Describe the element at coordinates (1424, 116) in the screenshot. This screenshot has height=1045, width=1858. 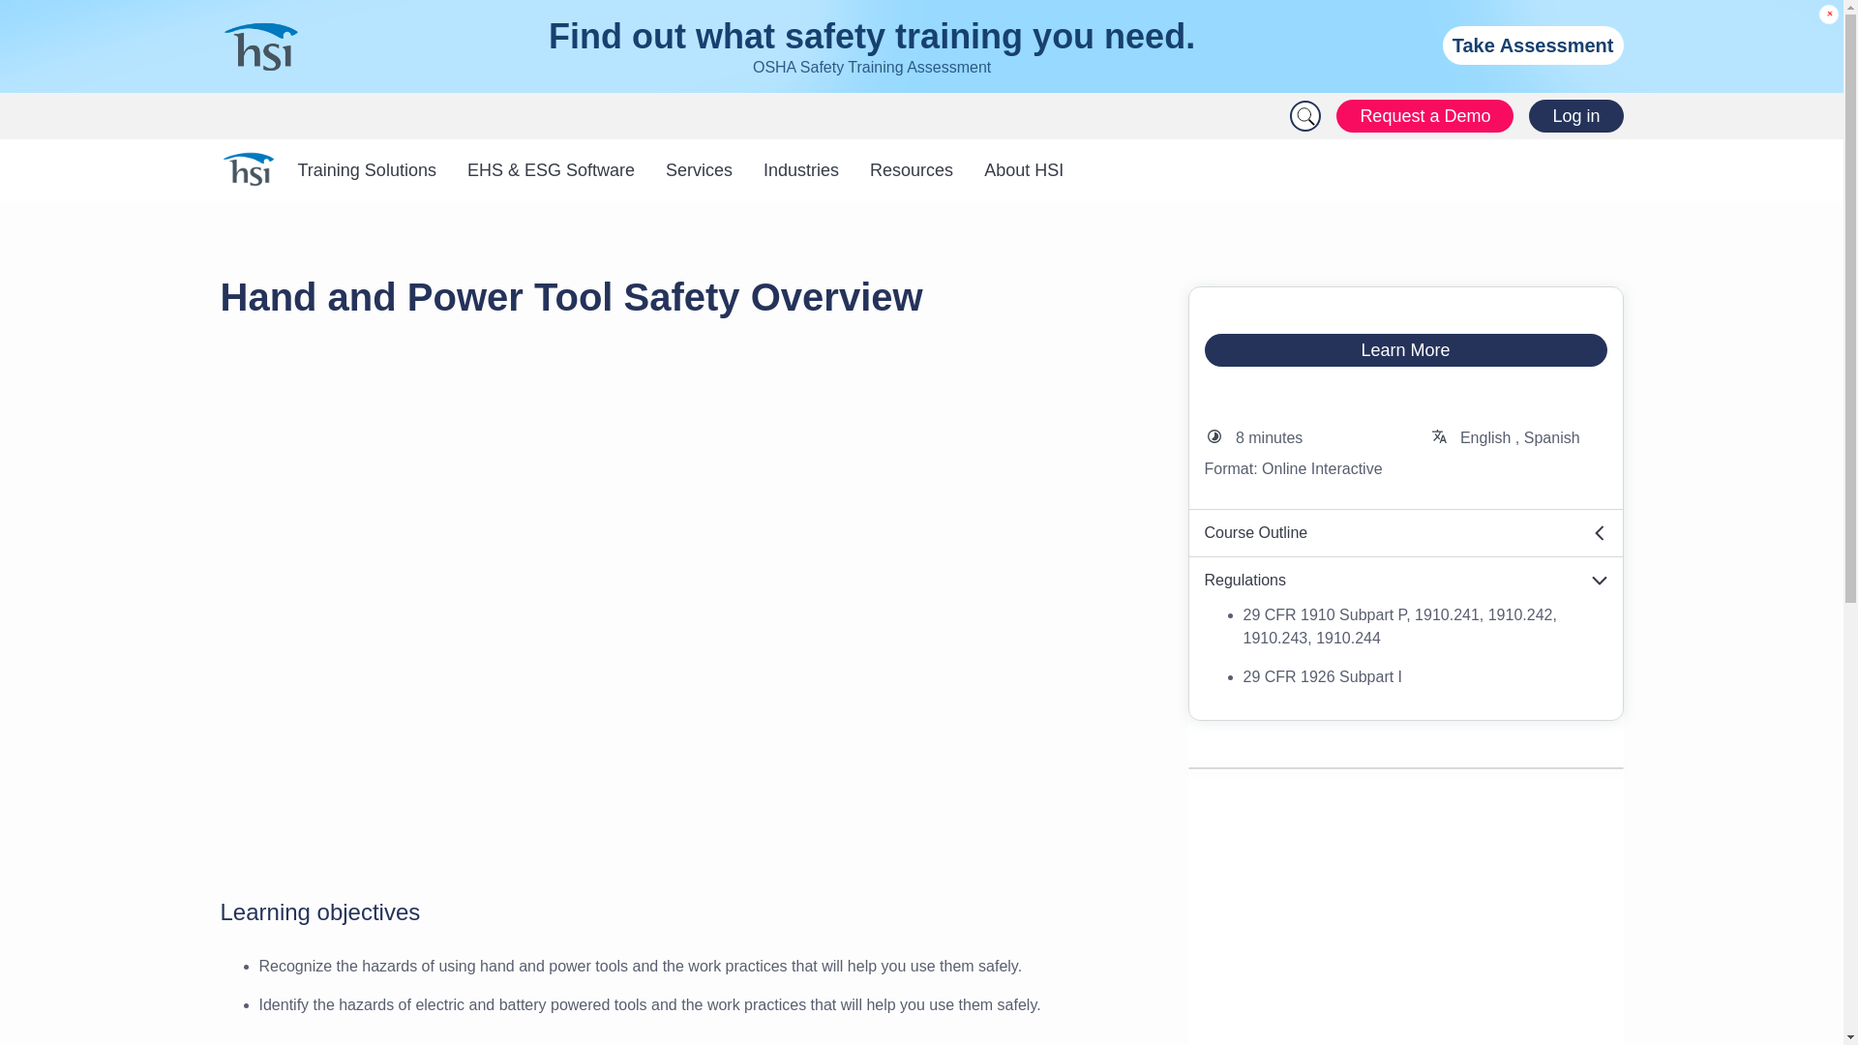
I see `Request a Demo` at that location.